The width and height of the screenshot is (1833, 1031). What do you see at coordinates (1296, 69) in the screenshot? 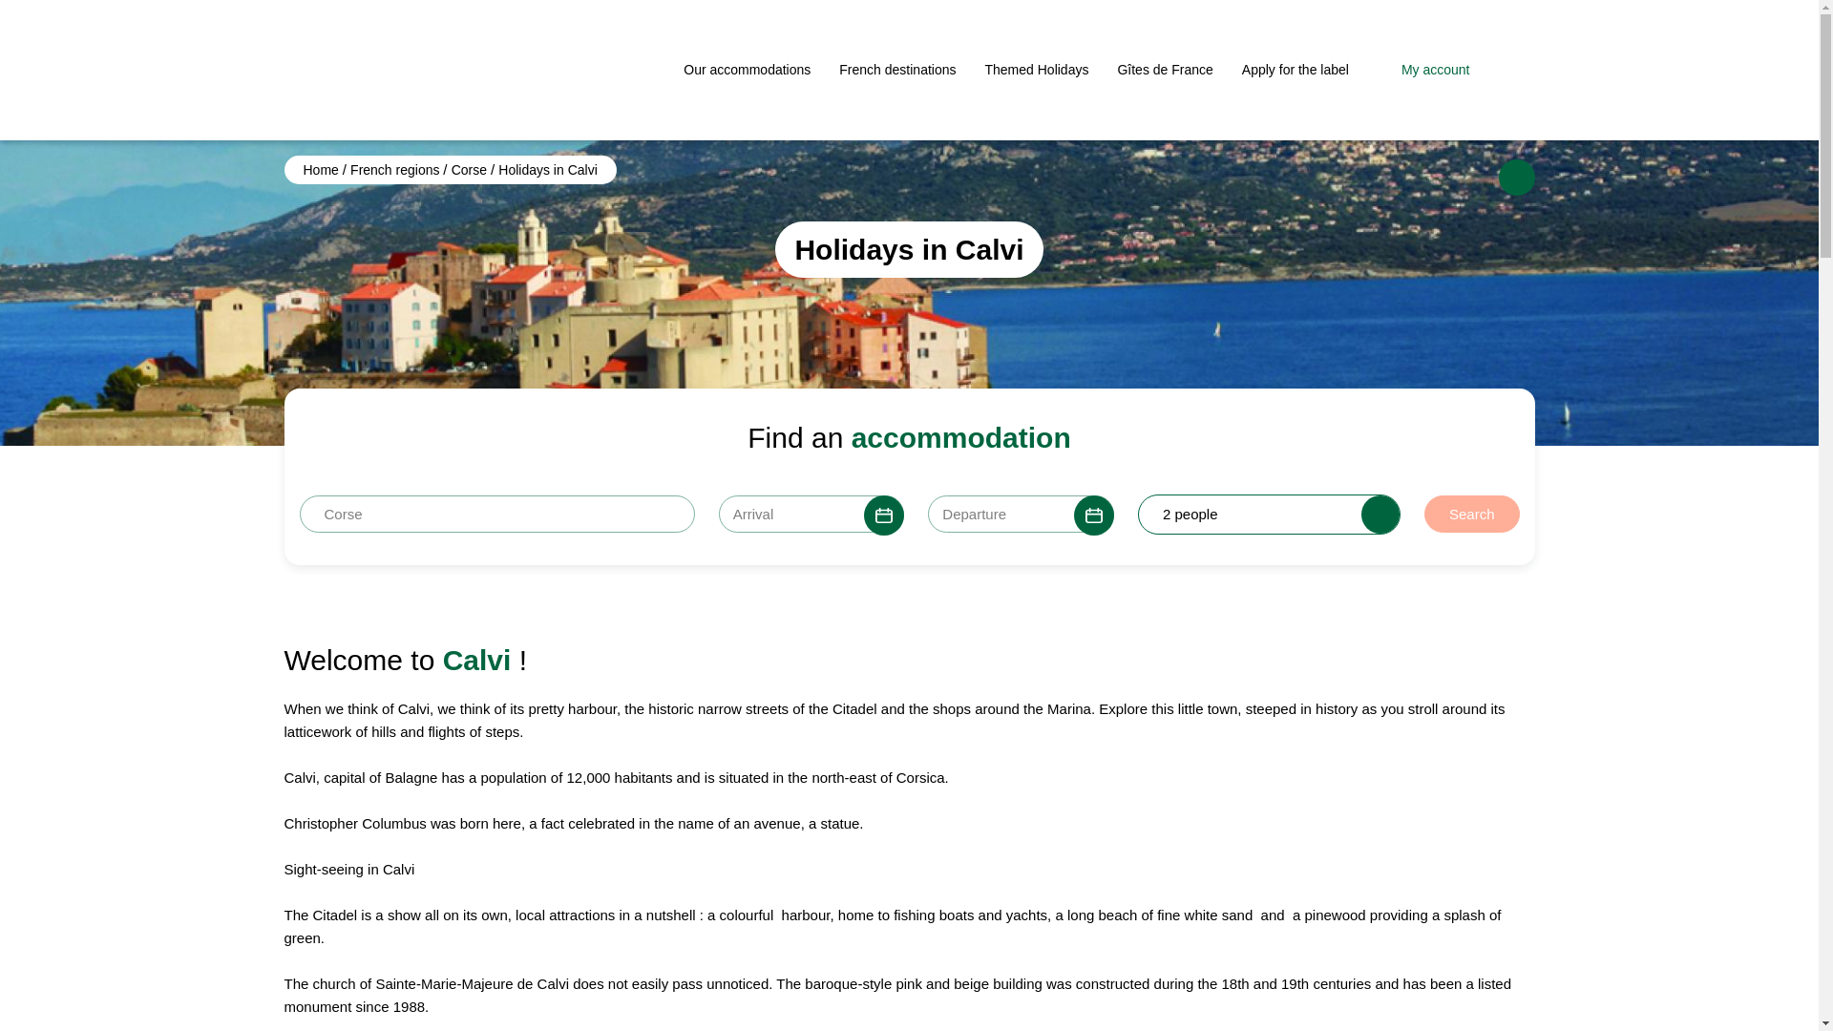
I see `Obtenir le label` at bounding box center [1296, 69].